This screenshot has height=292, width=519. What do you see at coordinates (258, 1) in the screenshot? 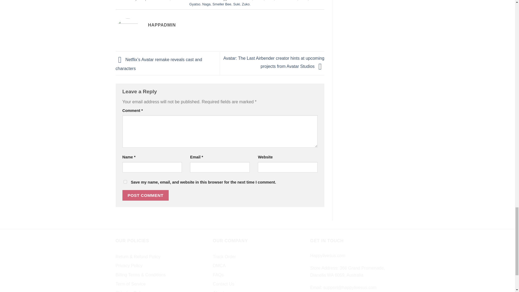
I see `Avatar` at bounding box center [258, 1].